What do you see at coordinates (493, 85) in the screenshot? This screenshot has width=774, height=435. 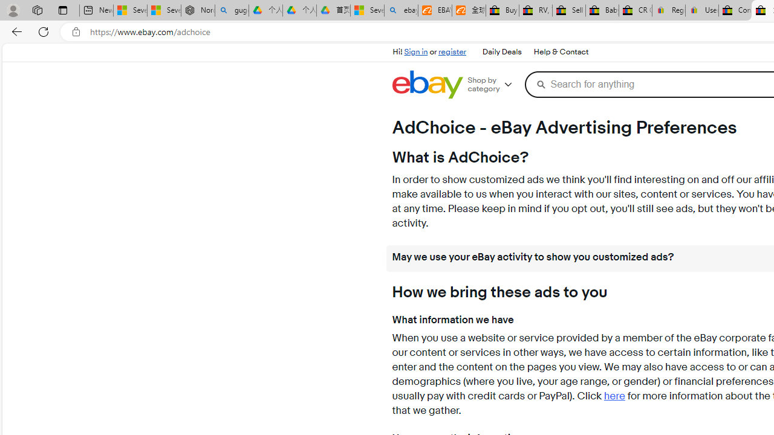 I see `Shop by category` at bounding box center [493, 85].